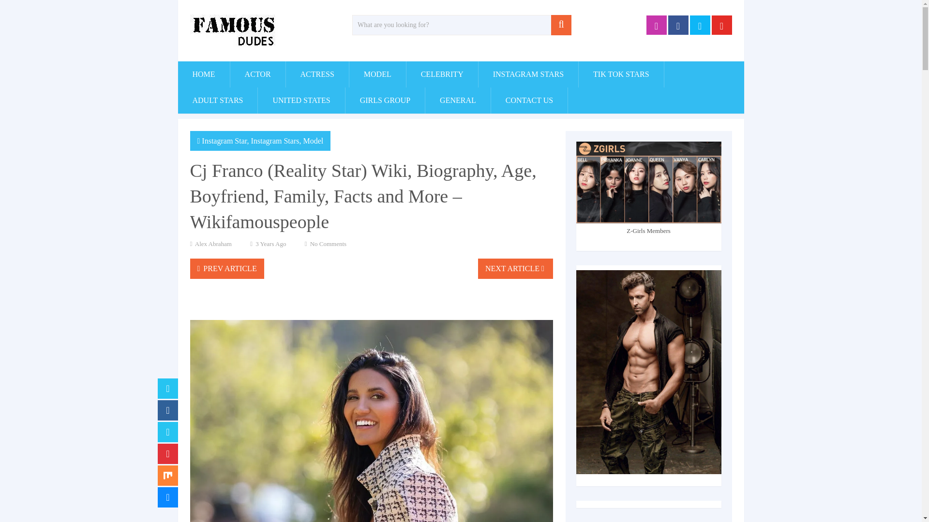 The image size is (929, 522). Describe the element at coordinates (224, 141) in the screenshot. I see `Instagram Star` at that location.